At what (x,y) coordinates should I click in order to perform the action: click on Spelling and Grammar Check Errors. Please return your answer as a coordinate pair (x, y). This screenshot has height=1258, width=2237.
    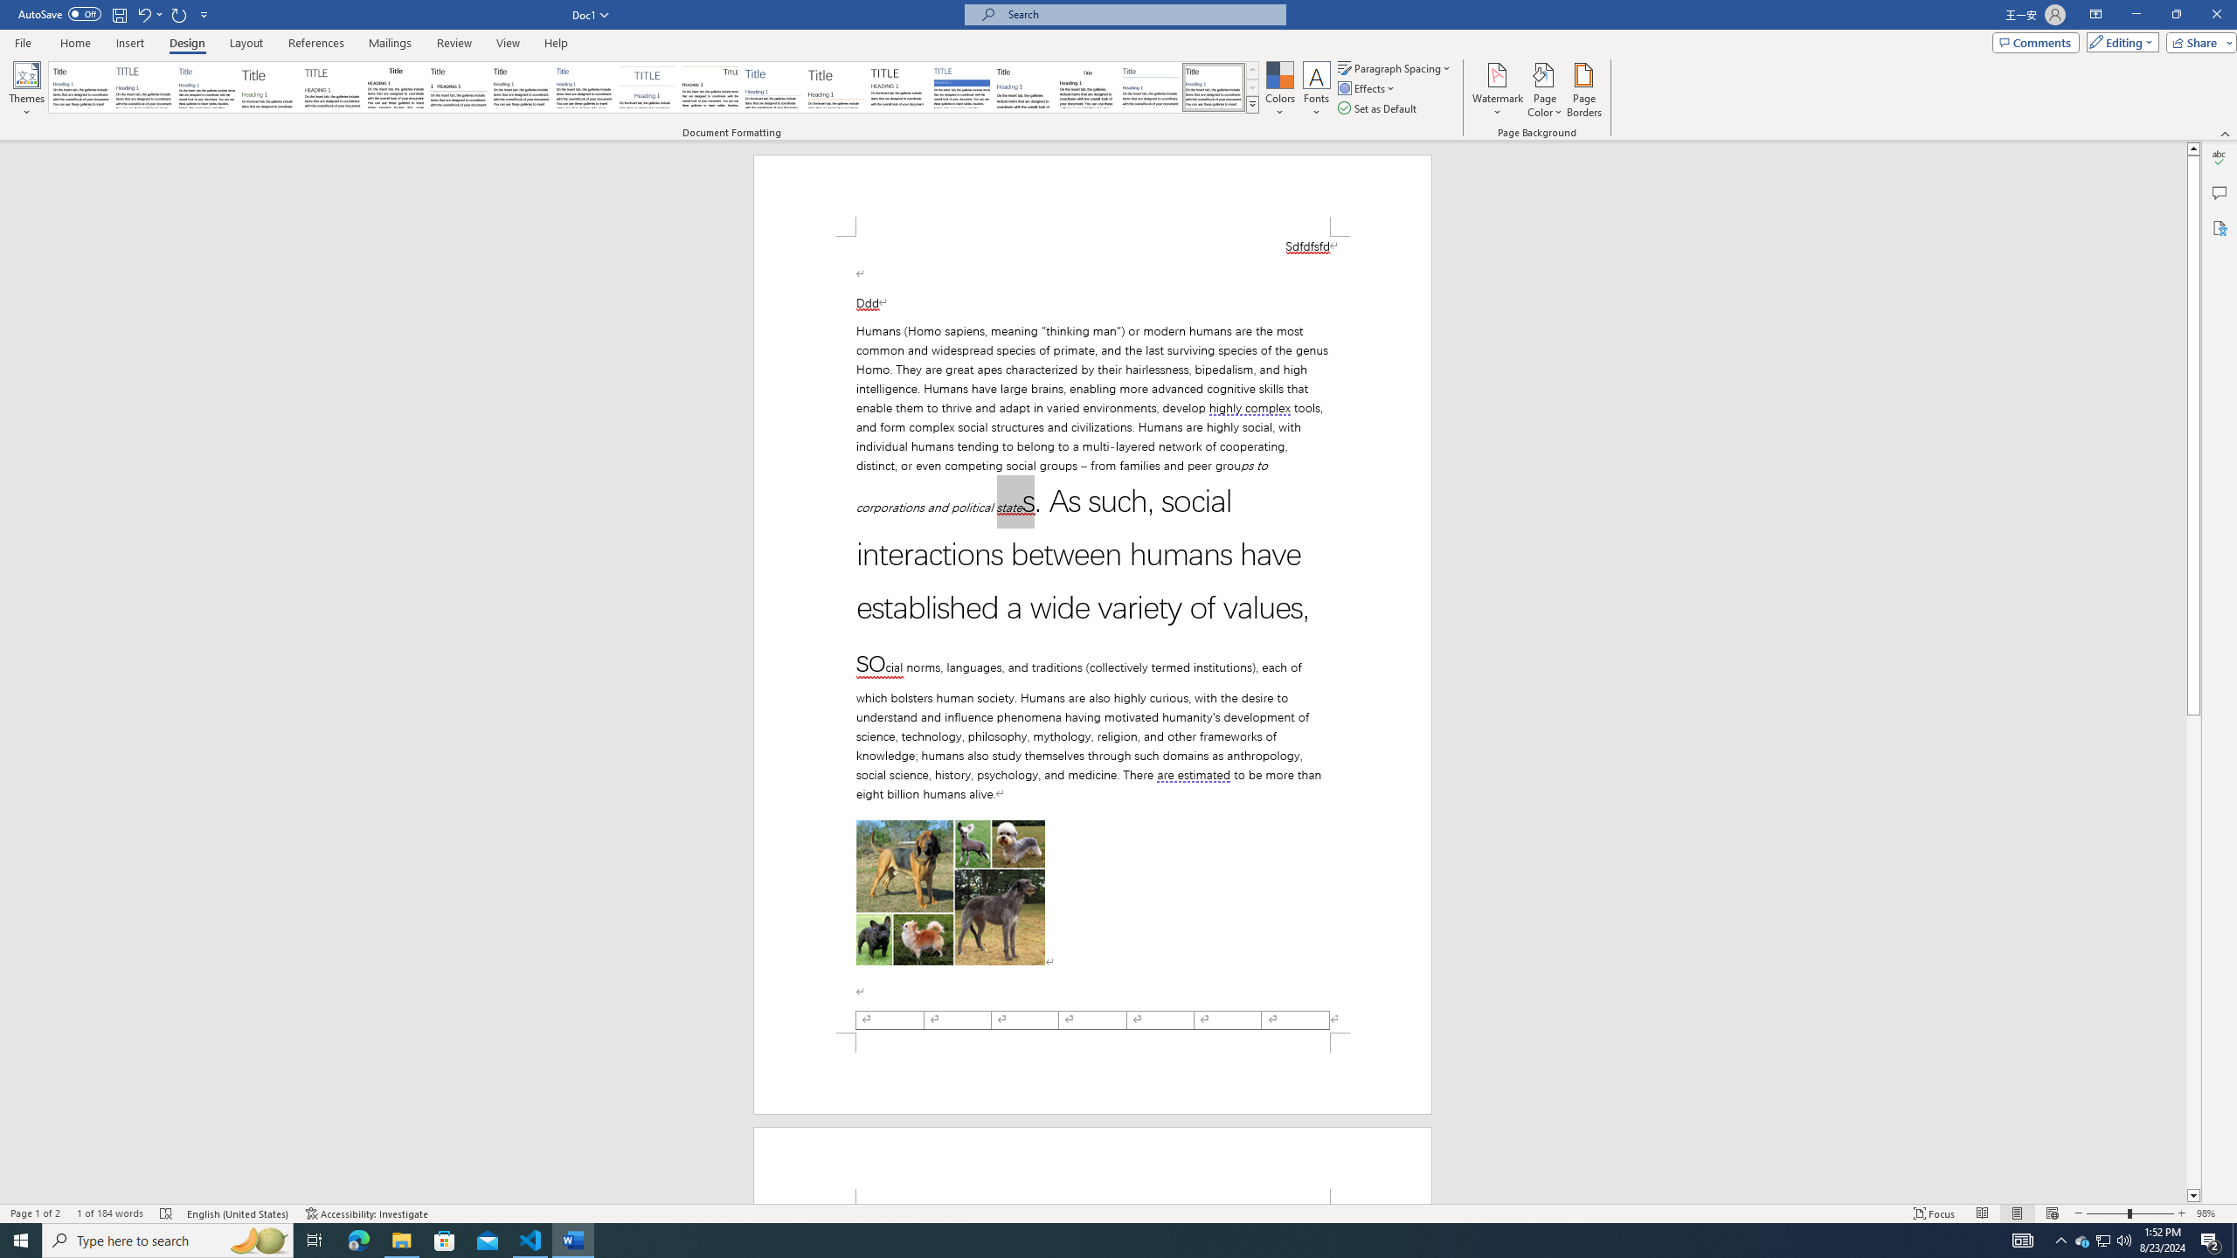
    Looking at the image, I should click on (166, 1213).